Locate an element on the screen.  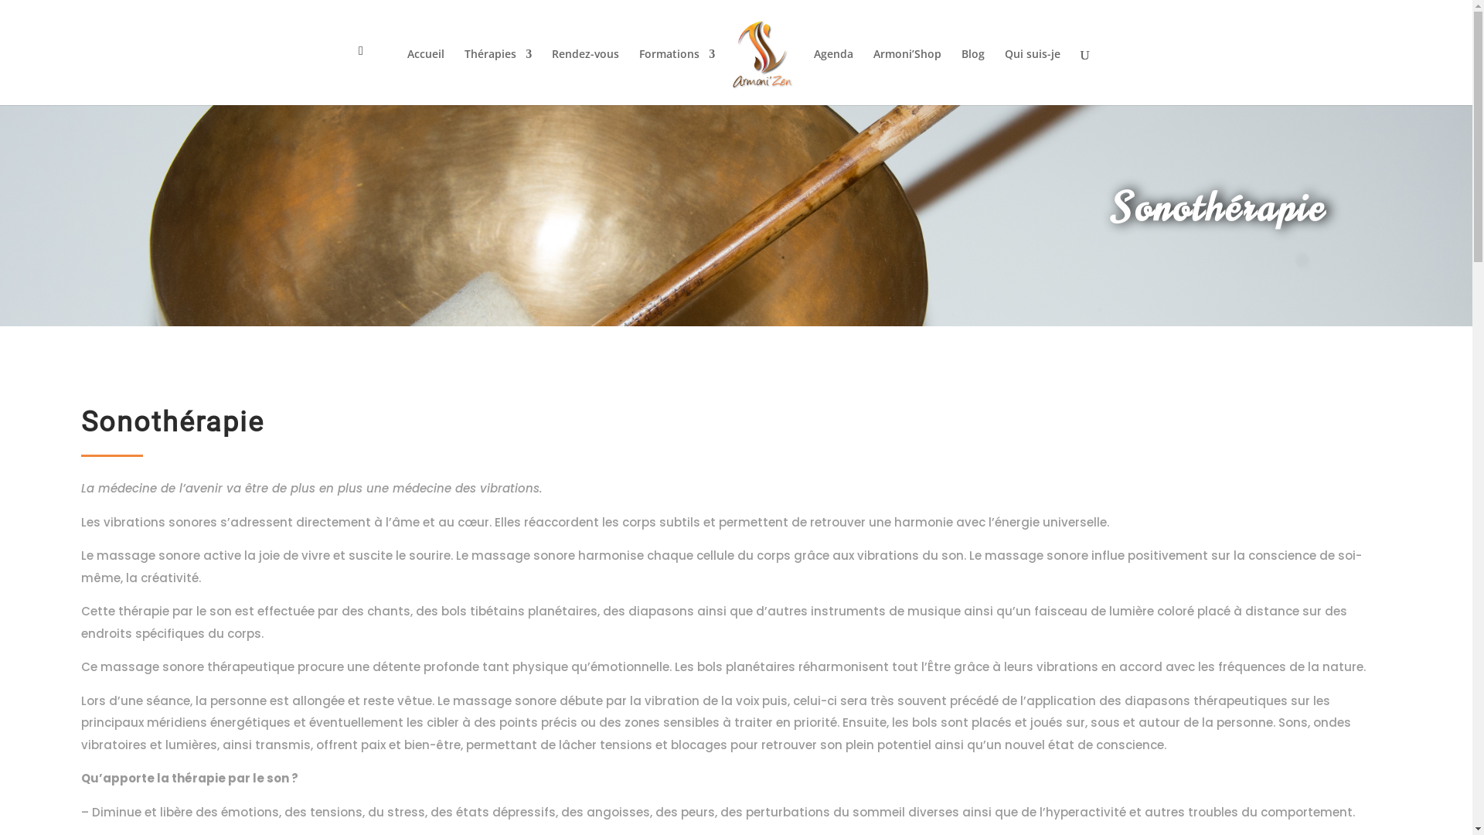
Rendez-vous is located at coordinates (586, 77).